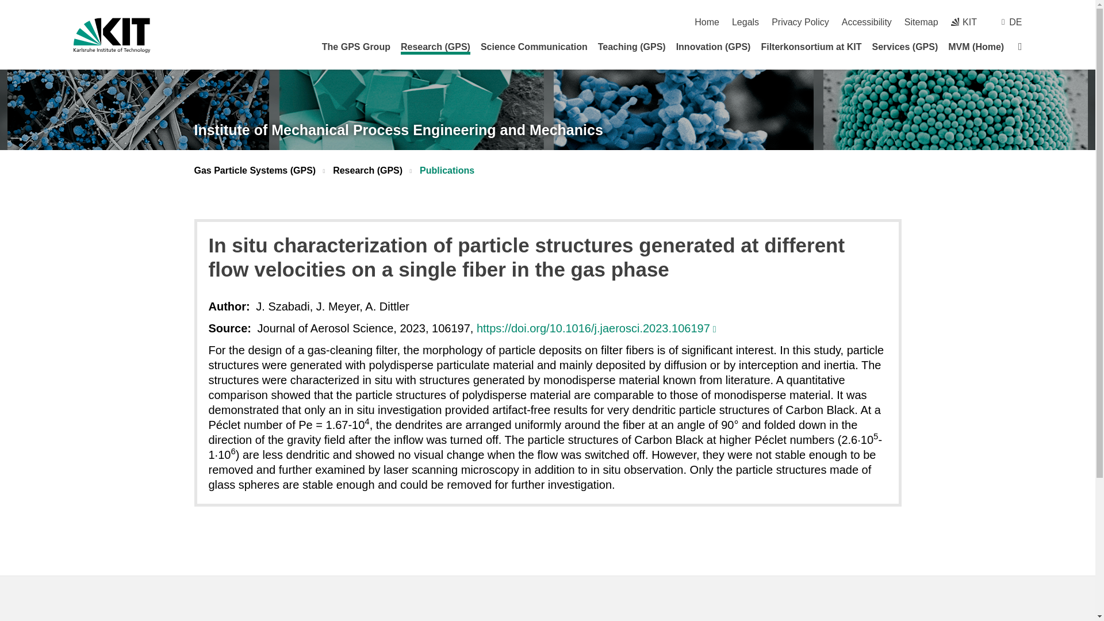  Describe the element at coordinates (1015, 22) in the screenshot. I see `DE` at that location.